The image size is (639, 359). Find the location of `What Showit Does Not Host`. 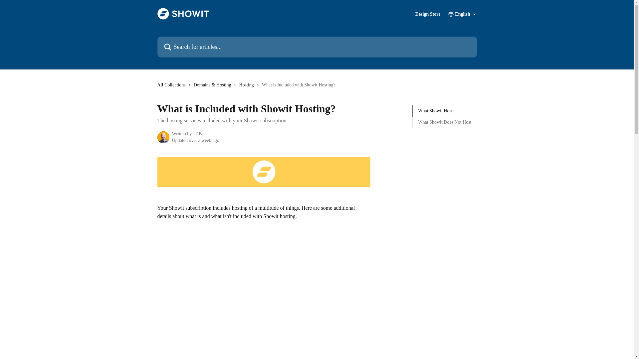

What Showit Does Not Host is located at coordinates (445, 122).